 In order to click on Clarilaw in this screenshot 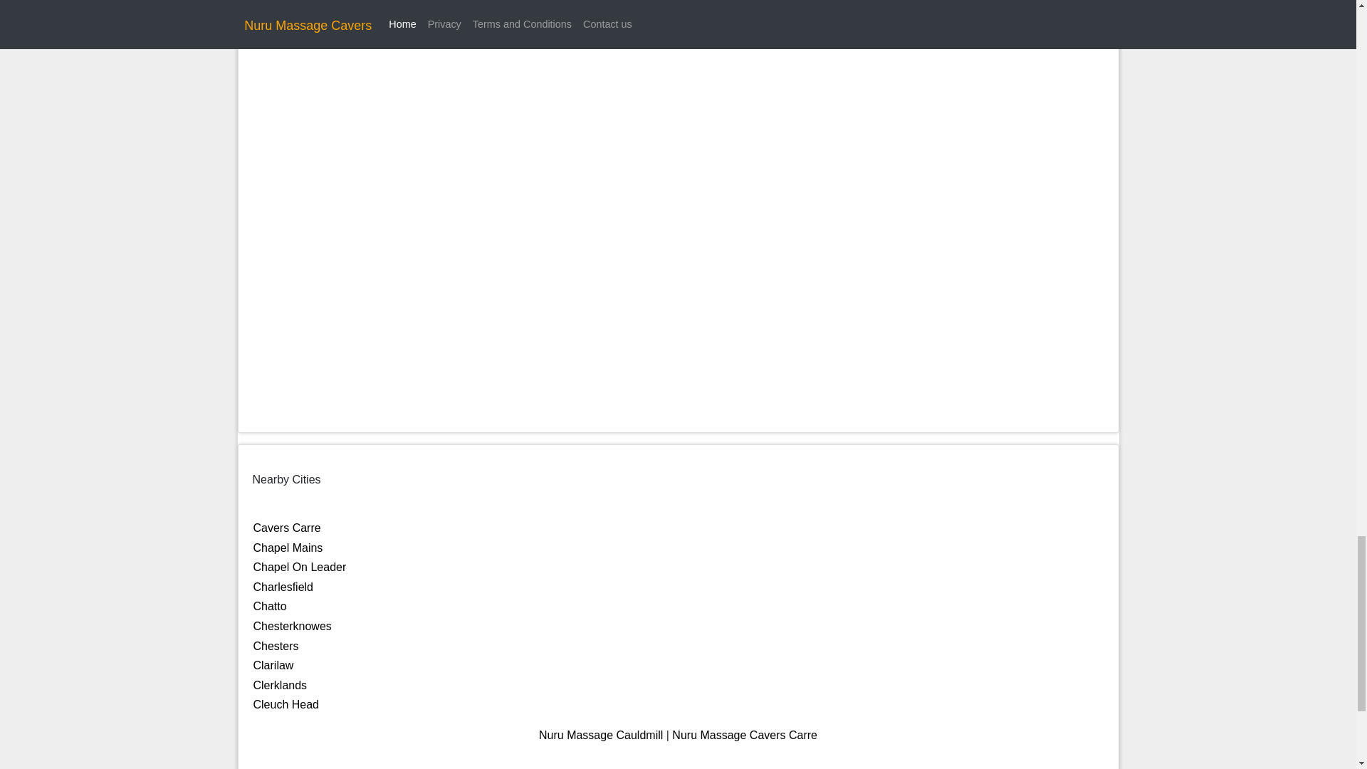, I will do `click(273, 665)`.